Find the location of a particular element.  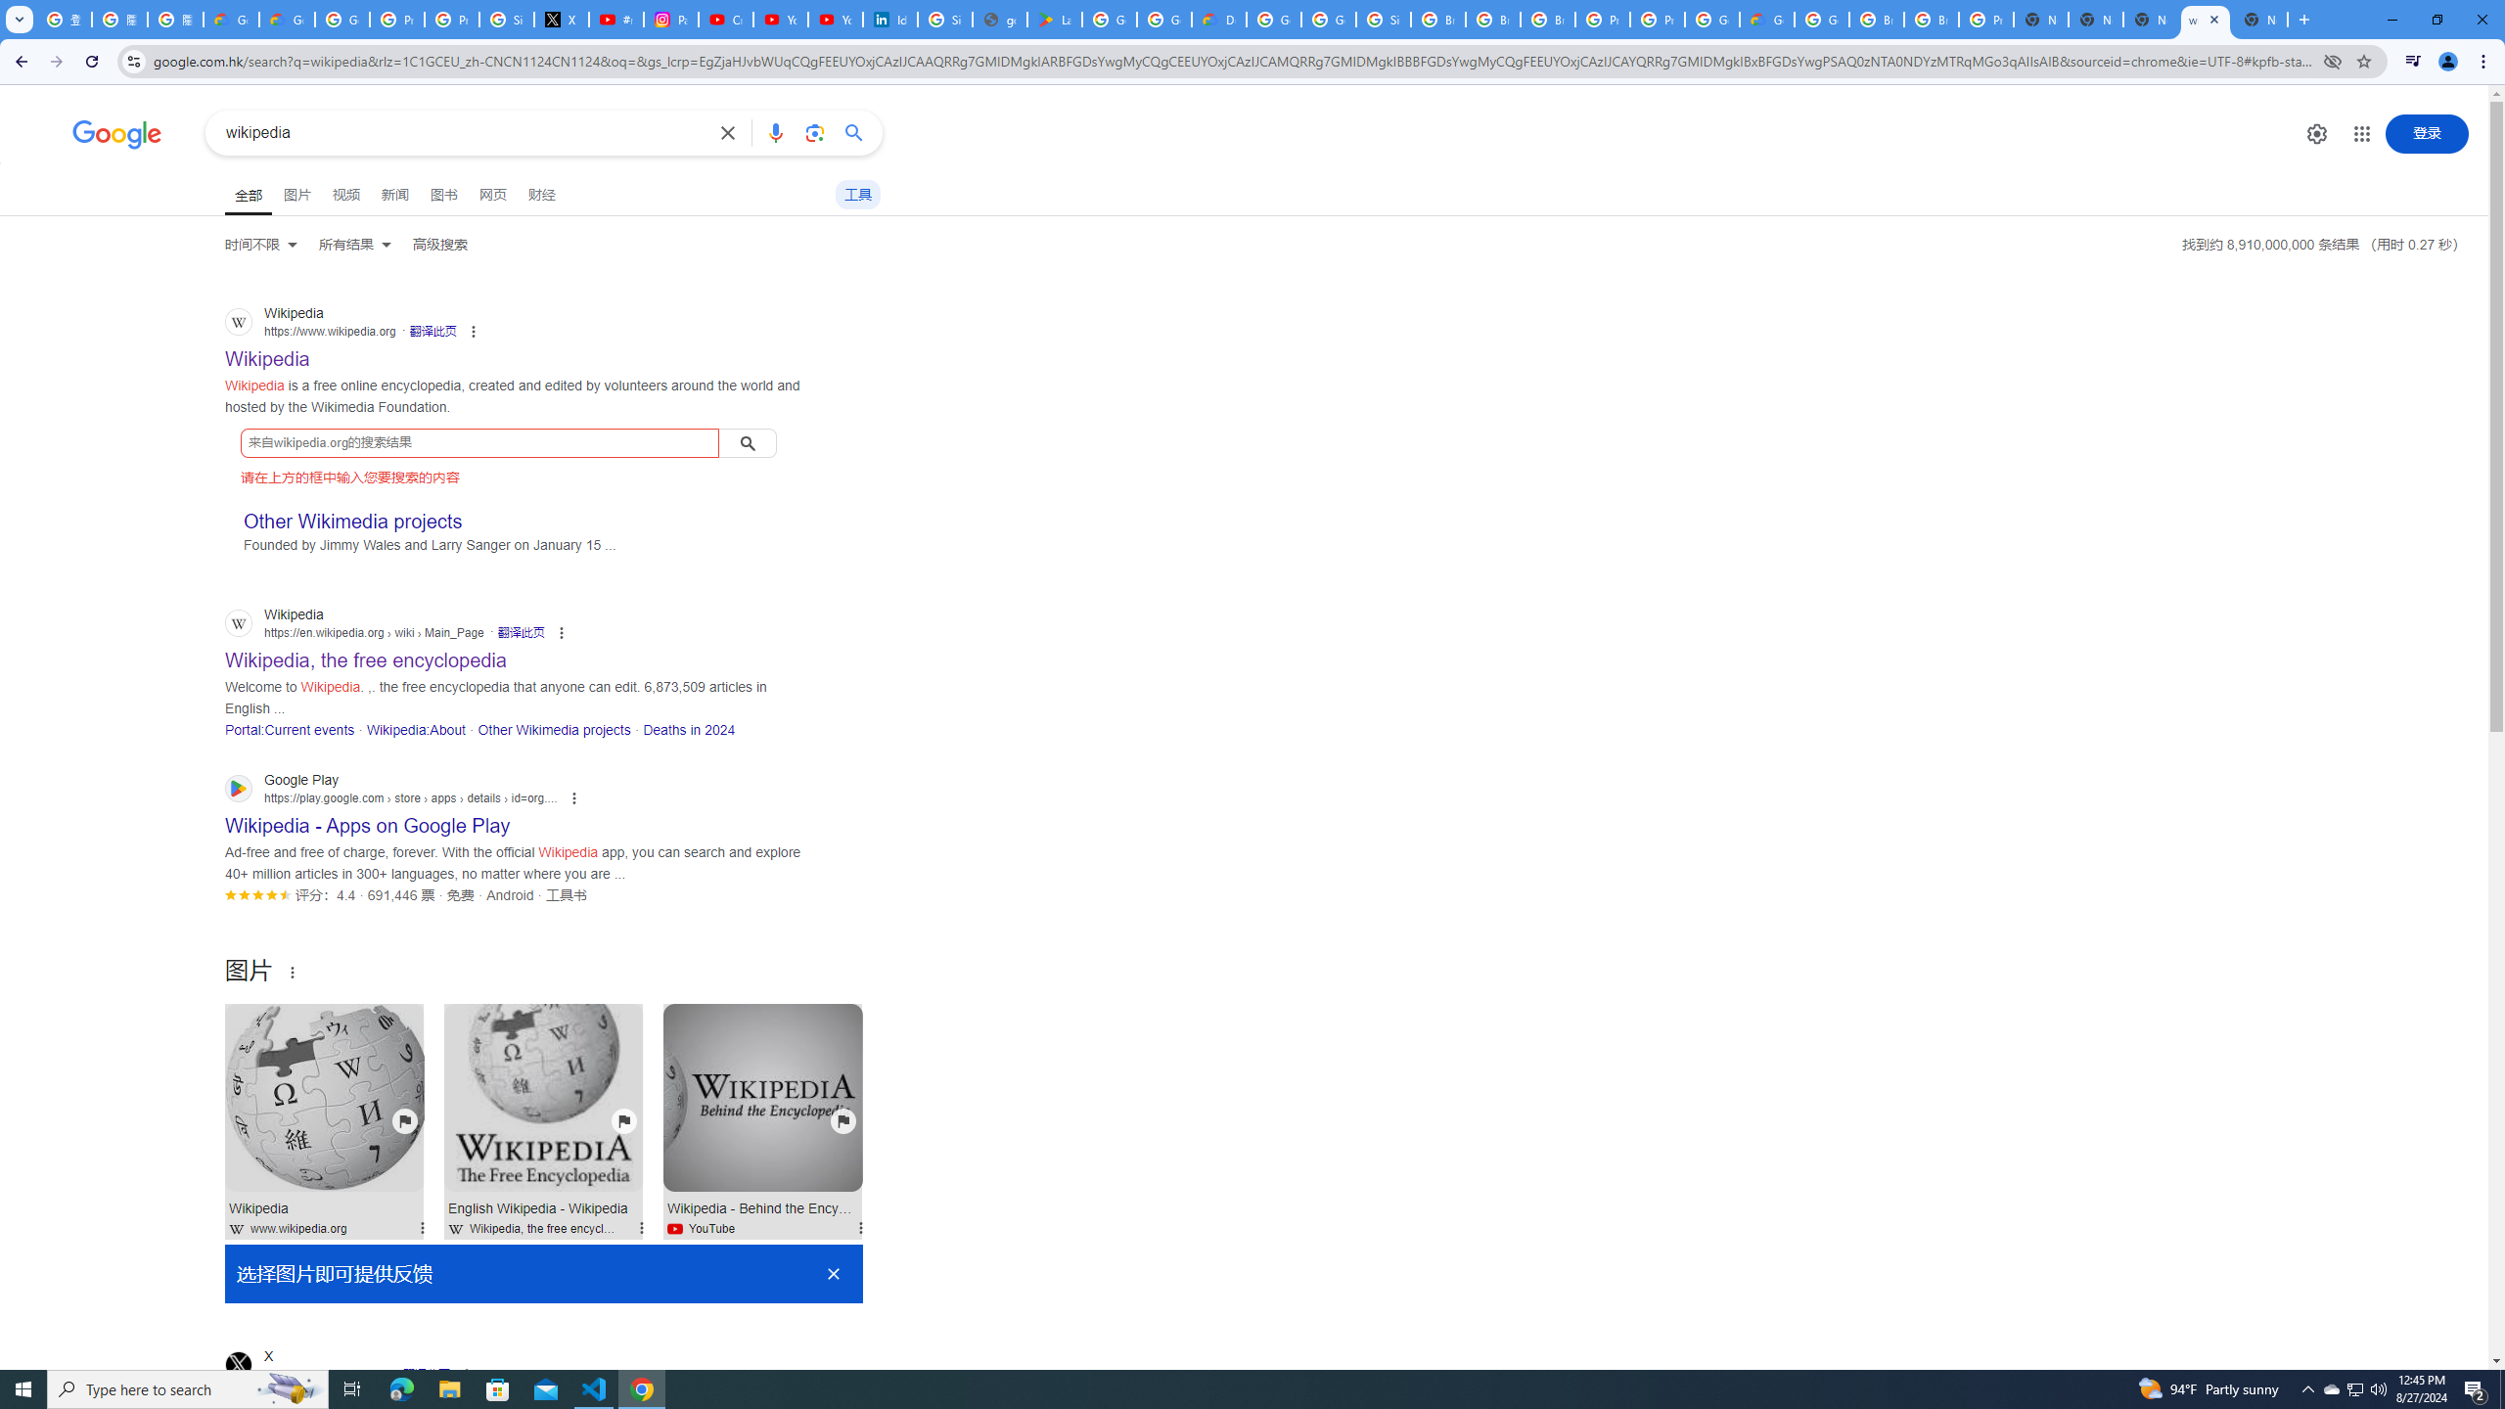

Privacy Help Center - Policies Help is located at coordinates (452, 20).